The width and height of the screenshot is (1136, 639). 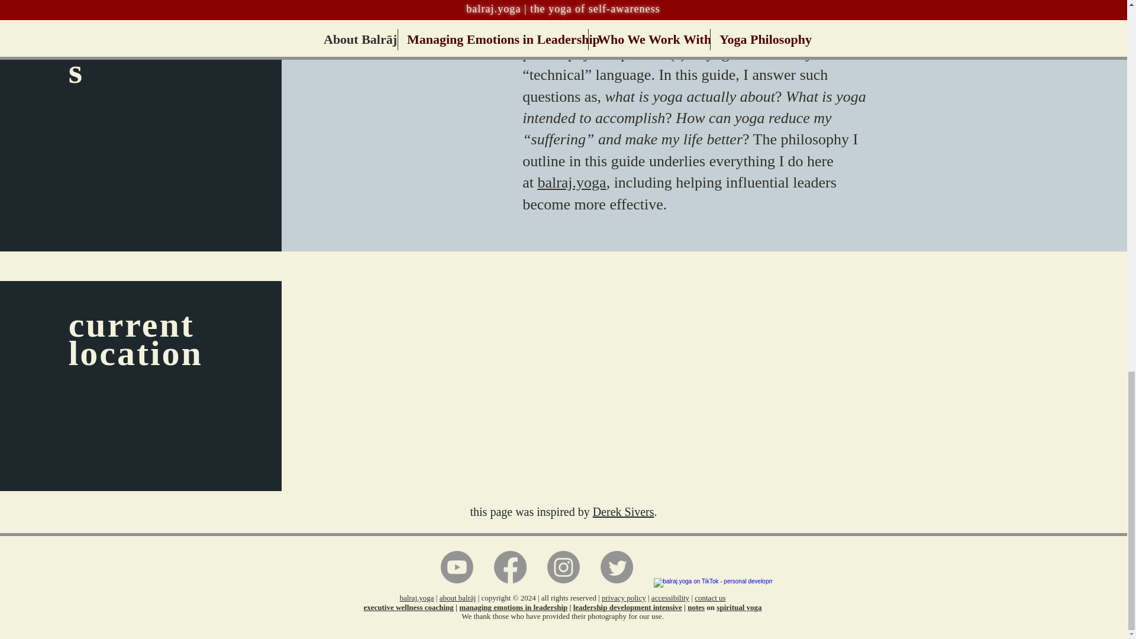 What do you see at coordinates (696, 607) in the screenshot?
I see `notes` at bounding box center [696, 607].